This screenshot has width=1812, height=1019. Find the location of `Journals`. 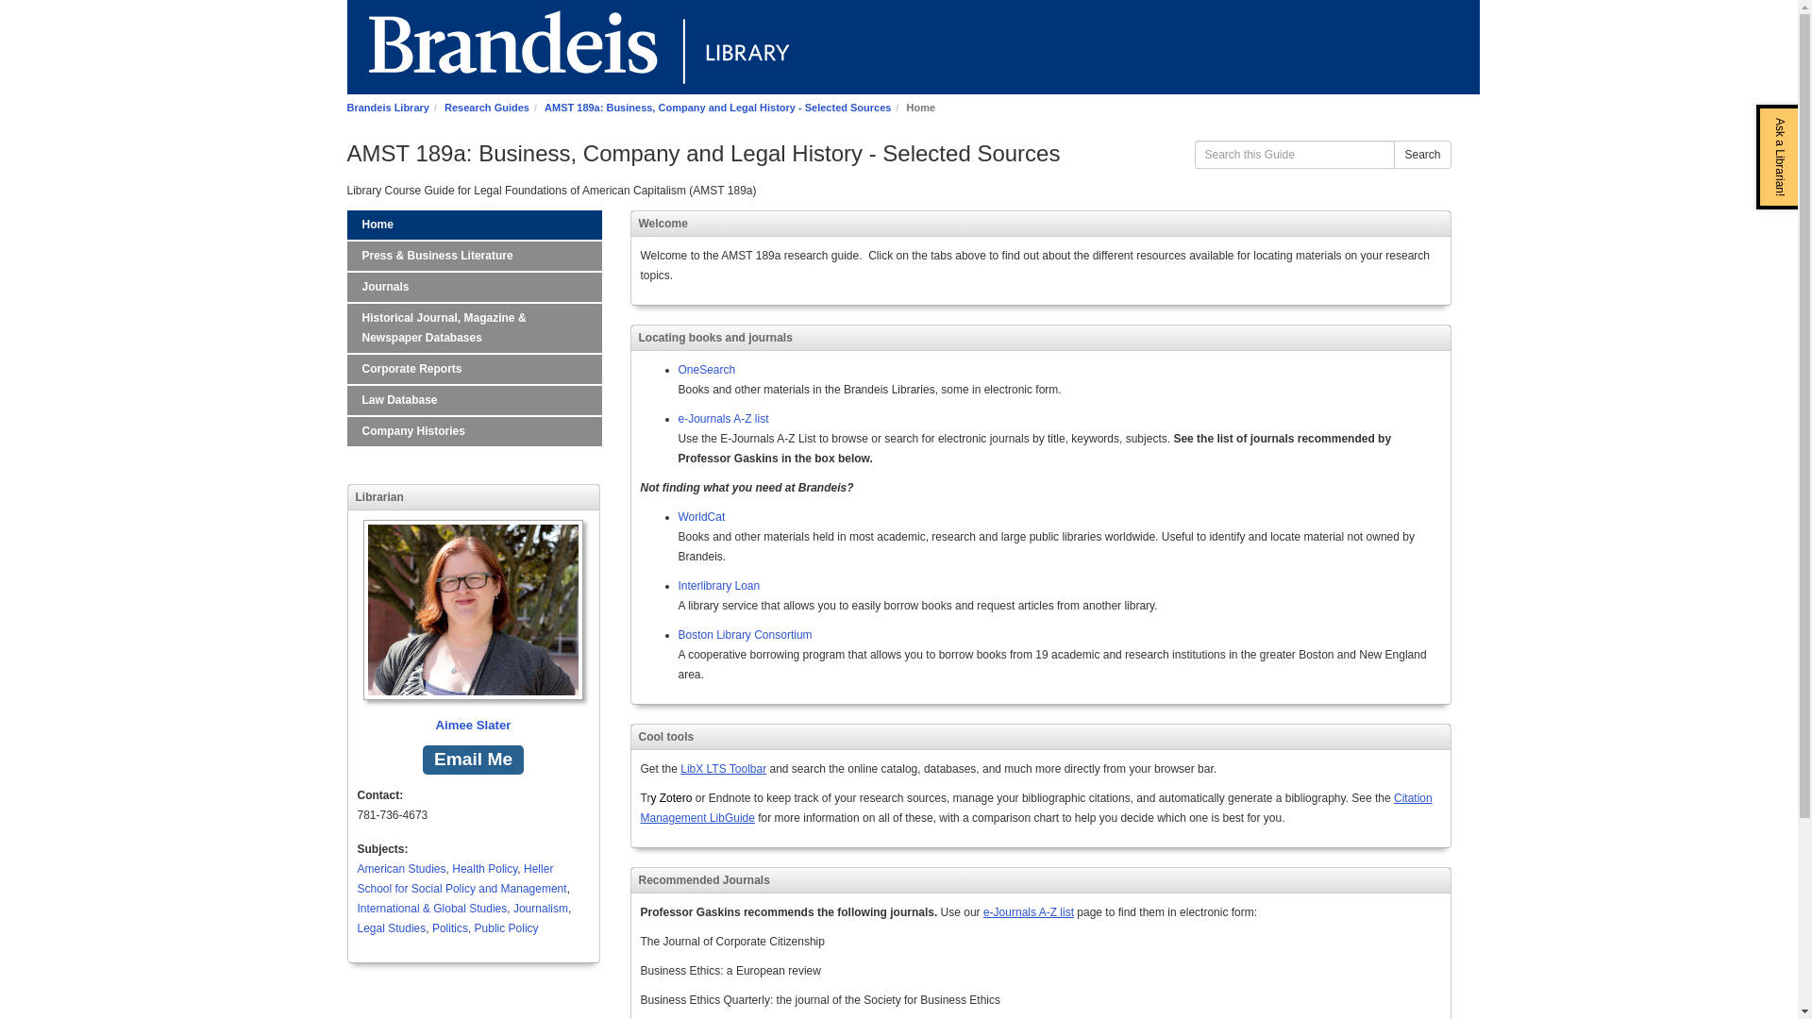

Journals is located at coordinates (474, 287).